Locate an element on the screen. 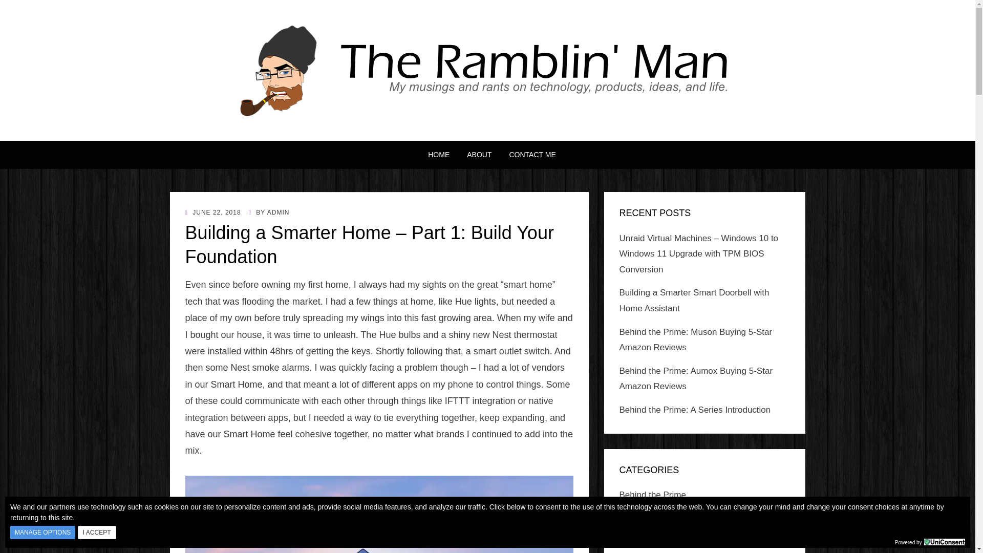  Behind the Prime: A Series Introduction is located at coordinates (695, 410).